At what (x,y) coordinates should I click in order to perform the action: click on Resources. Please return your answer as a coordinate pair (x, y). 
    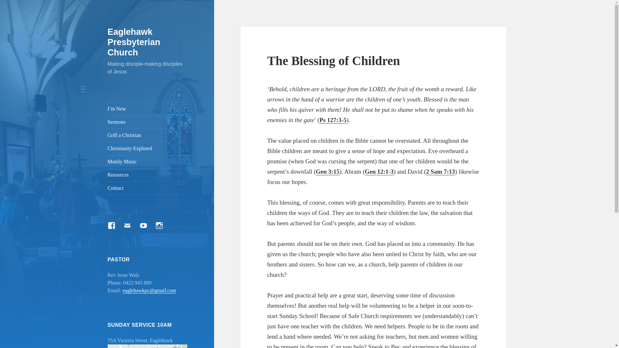
    Looking at the image, I should click on (148, 175).